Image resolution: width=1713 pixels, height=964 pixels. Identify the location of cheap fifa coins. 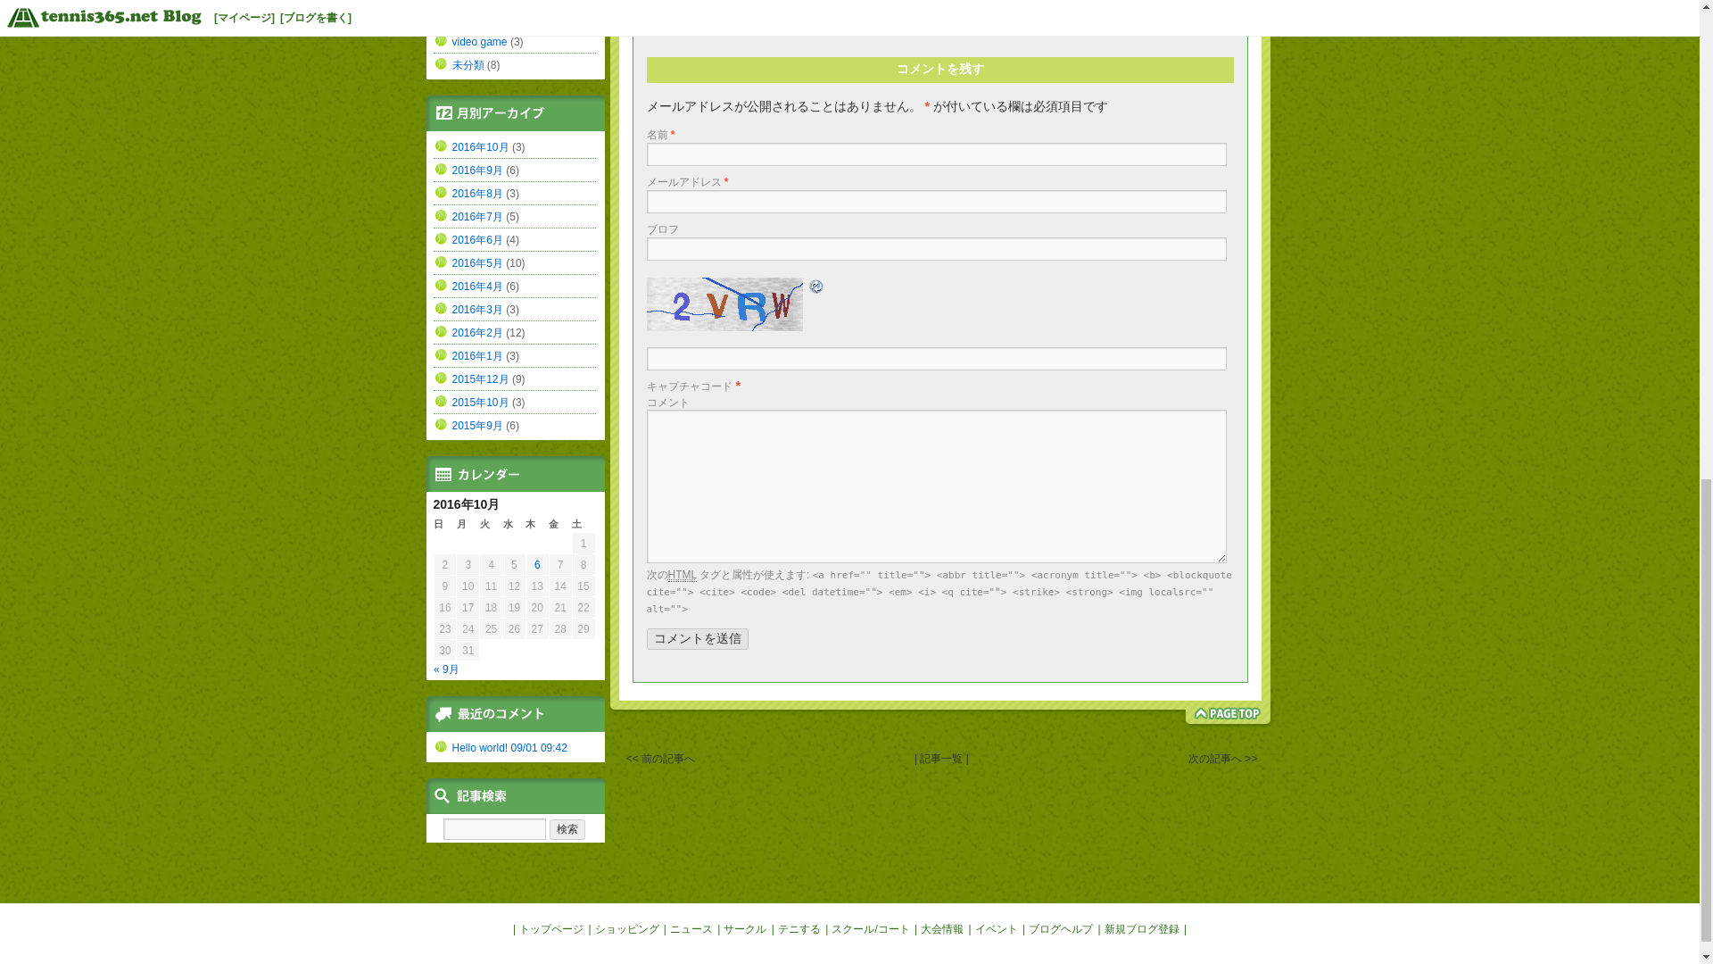
(489, 19).